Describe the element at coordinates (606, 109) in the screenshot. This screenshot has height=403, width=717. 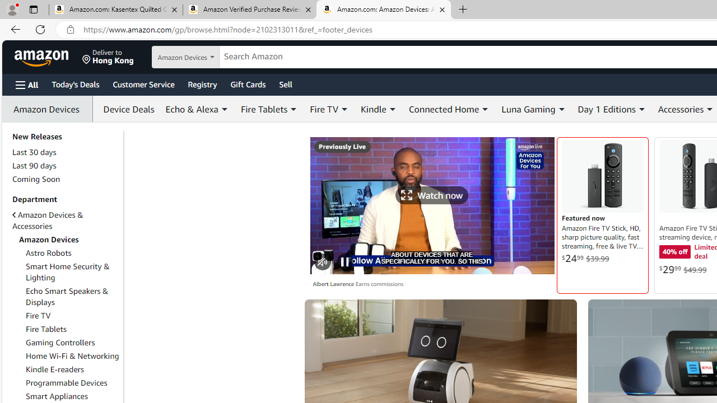
I see `Day 1 Editions` at that location.